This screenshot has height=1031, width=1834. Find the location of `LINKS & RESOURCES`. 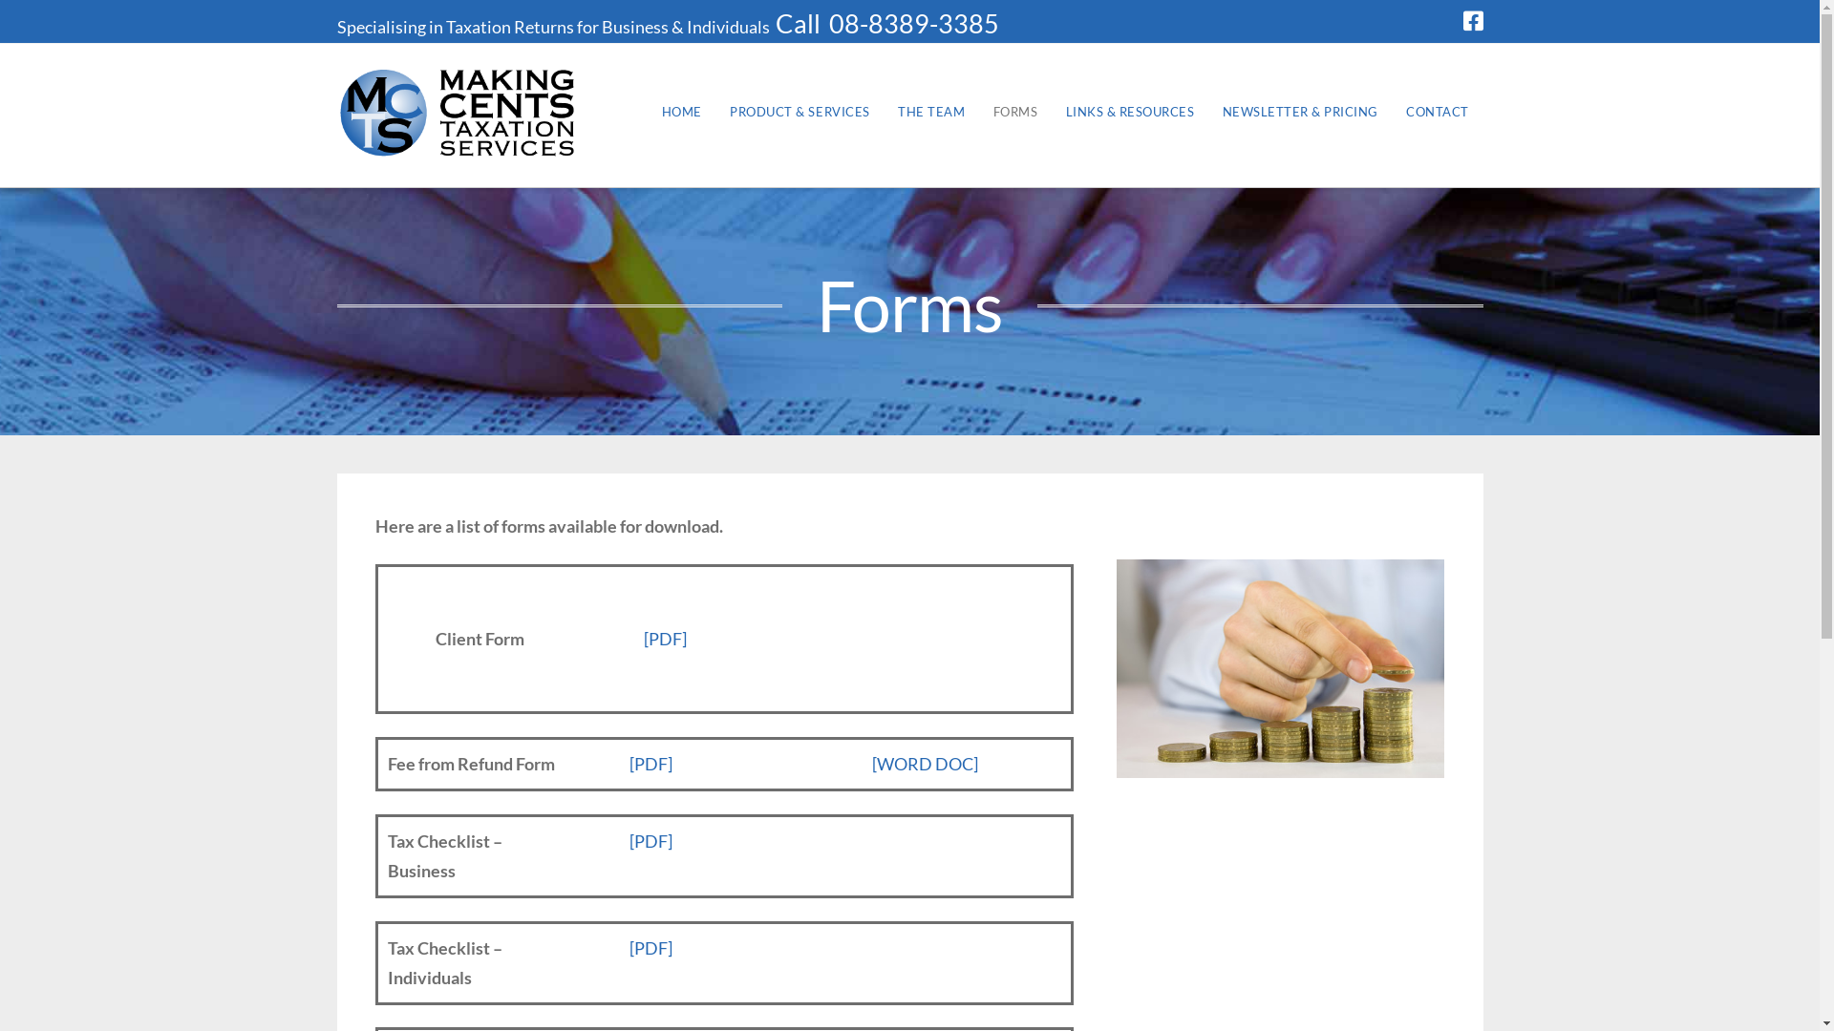

LINKS & RESOURCES is located at coordinates (1130, 116).